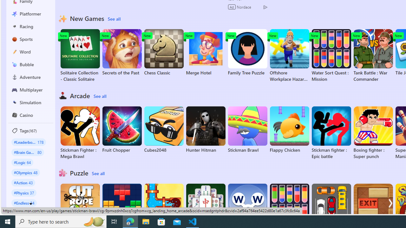  I want to click on Chess Classic, so click(164, 53).